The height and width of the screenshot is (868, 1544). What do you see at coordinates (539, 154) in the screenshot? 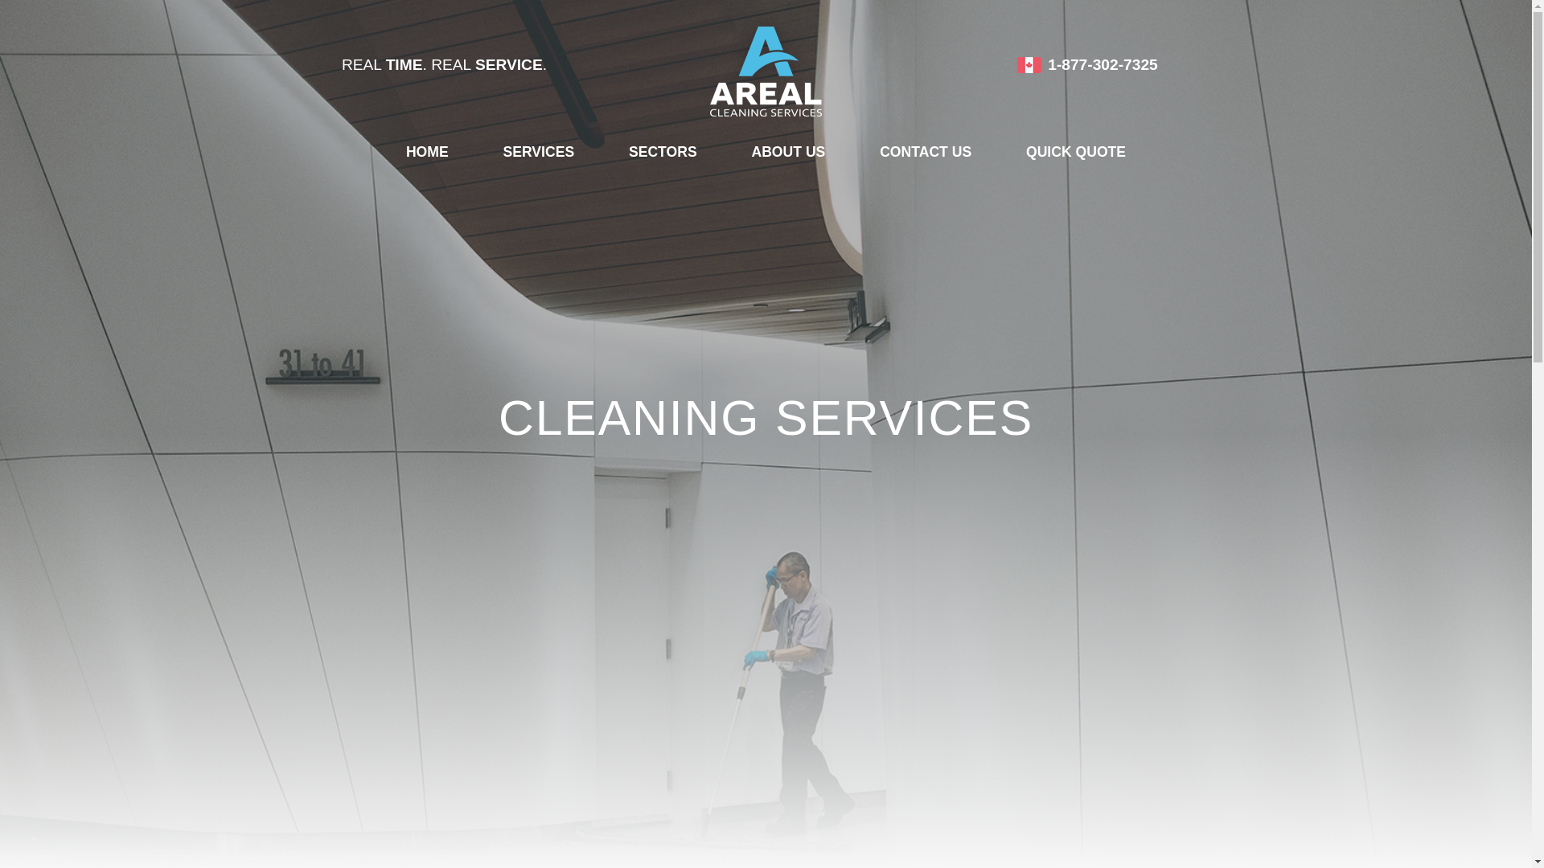
I see `SERVICES` at bounding box center [539, 154].